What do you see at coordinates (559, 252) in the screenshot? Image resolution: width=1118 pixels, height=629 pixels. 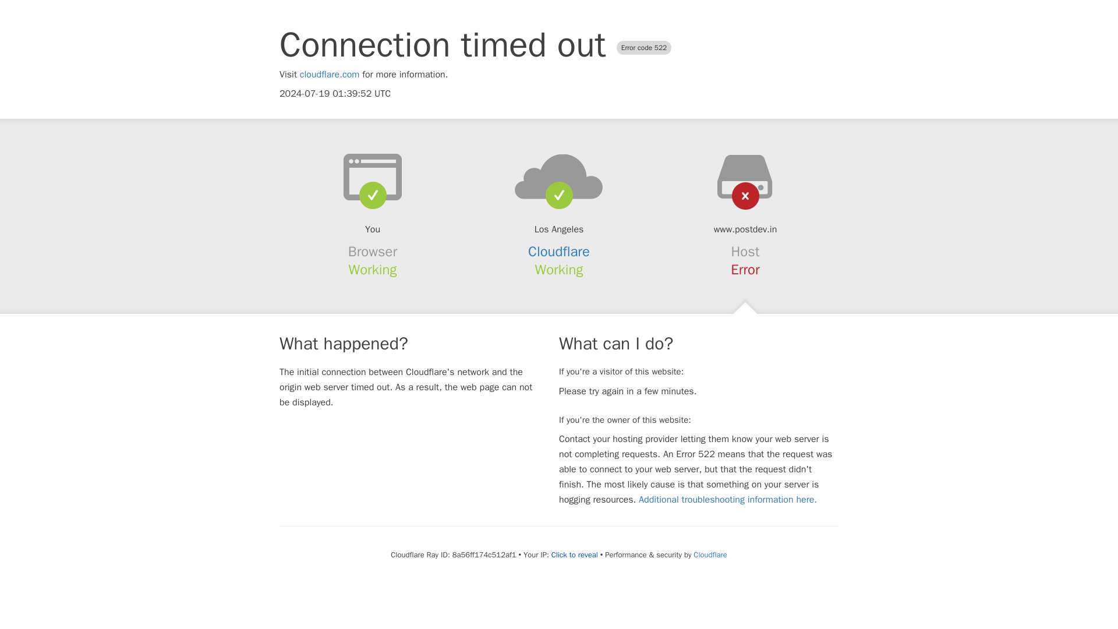 I see `Cloudflare` at bounding box center [559, 252].